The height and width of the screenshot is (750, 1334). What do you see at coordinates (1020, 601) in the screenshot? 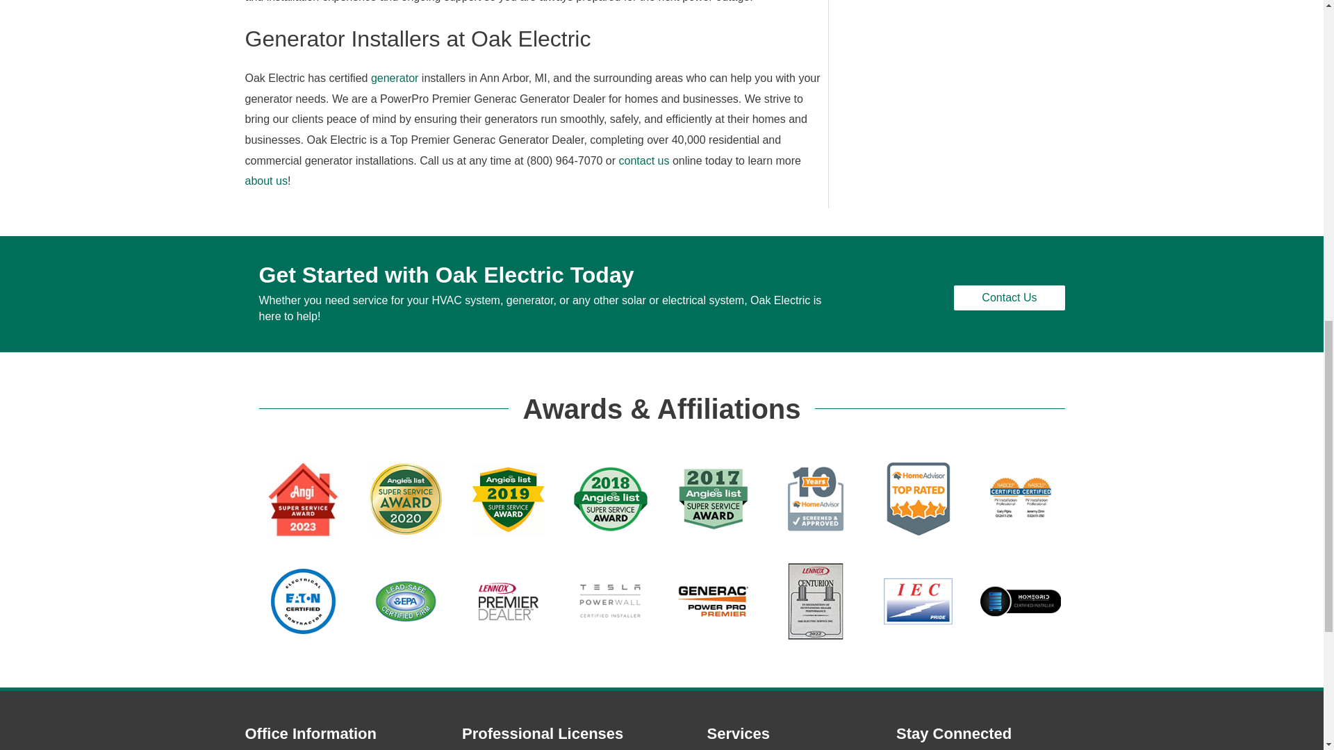
I see `homegrid-certified` at bounding box center [1020, 601].